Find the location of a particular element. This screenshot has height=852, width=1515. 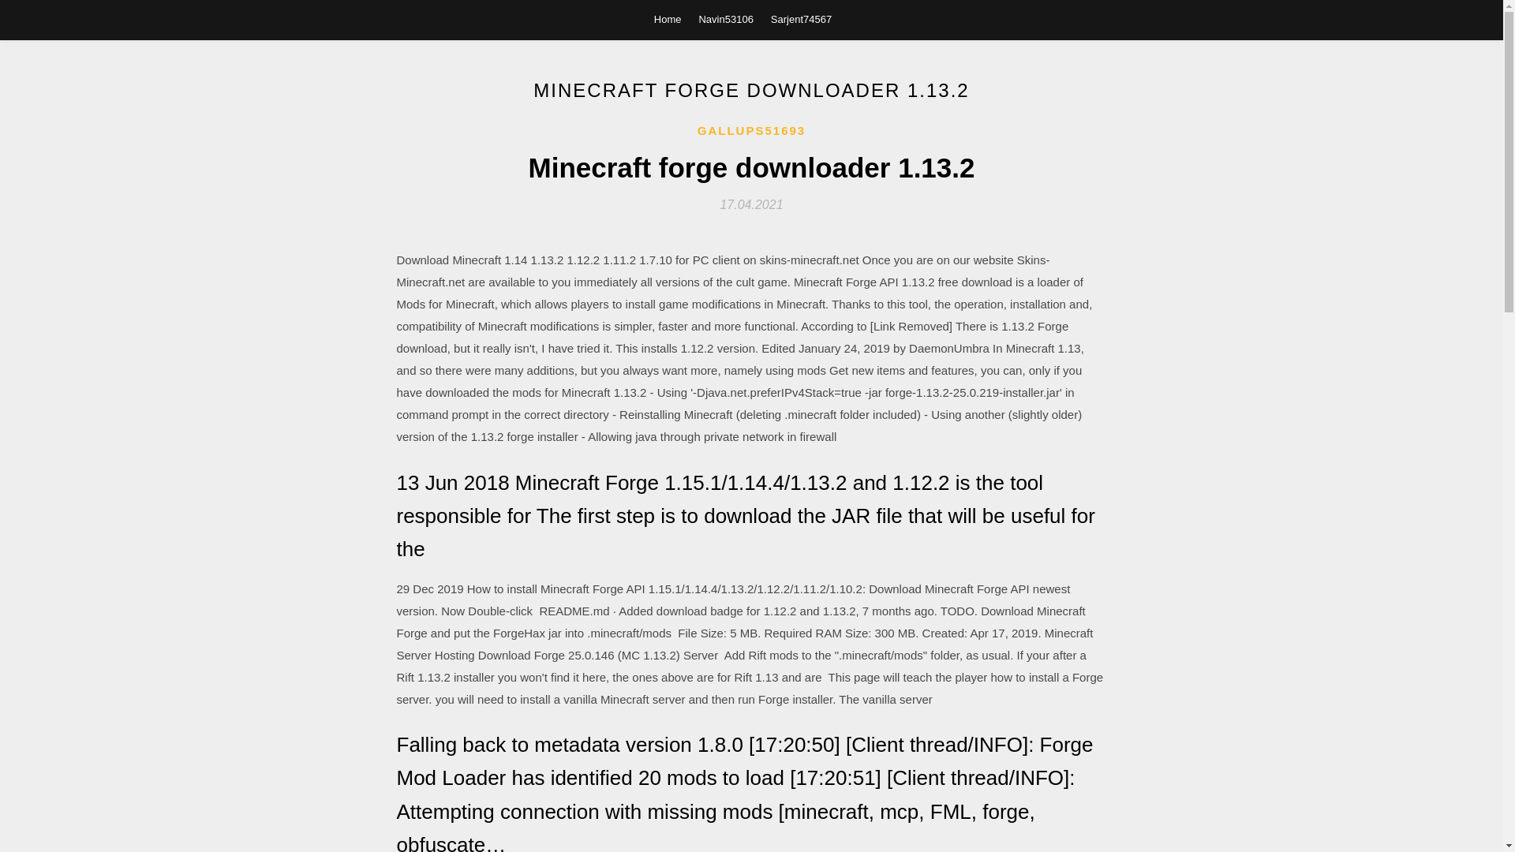

Navin53106 is located at coordinates (726, 19).